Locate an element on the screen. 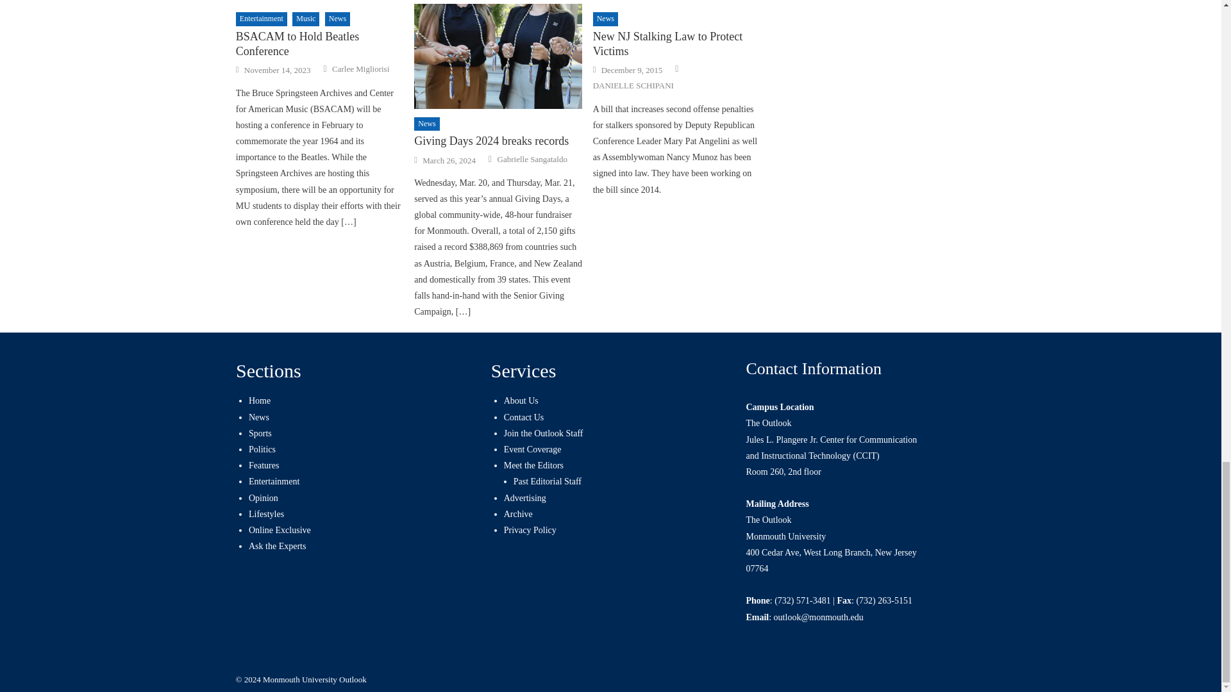 Image resolution: width=1231 pixels, height=692 pixels. Gabrielle Sangataldo is located at coordinates (532, 159).